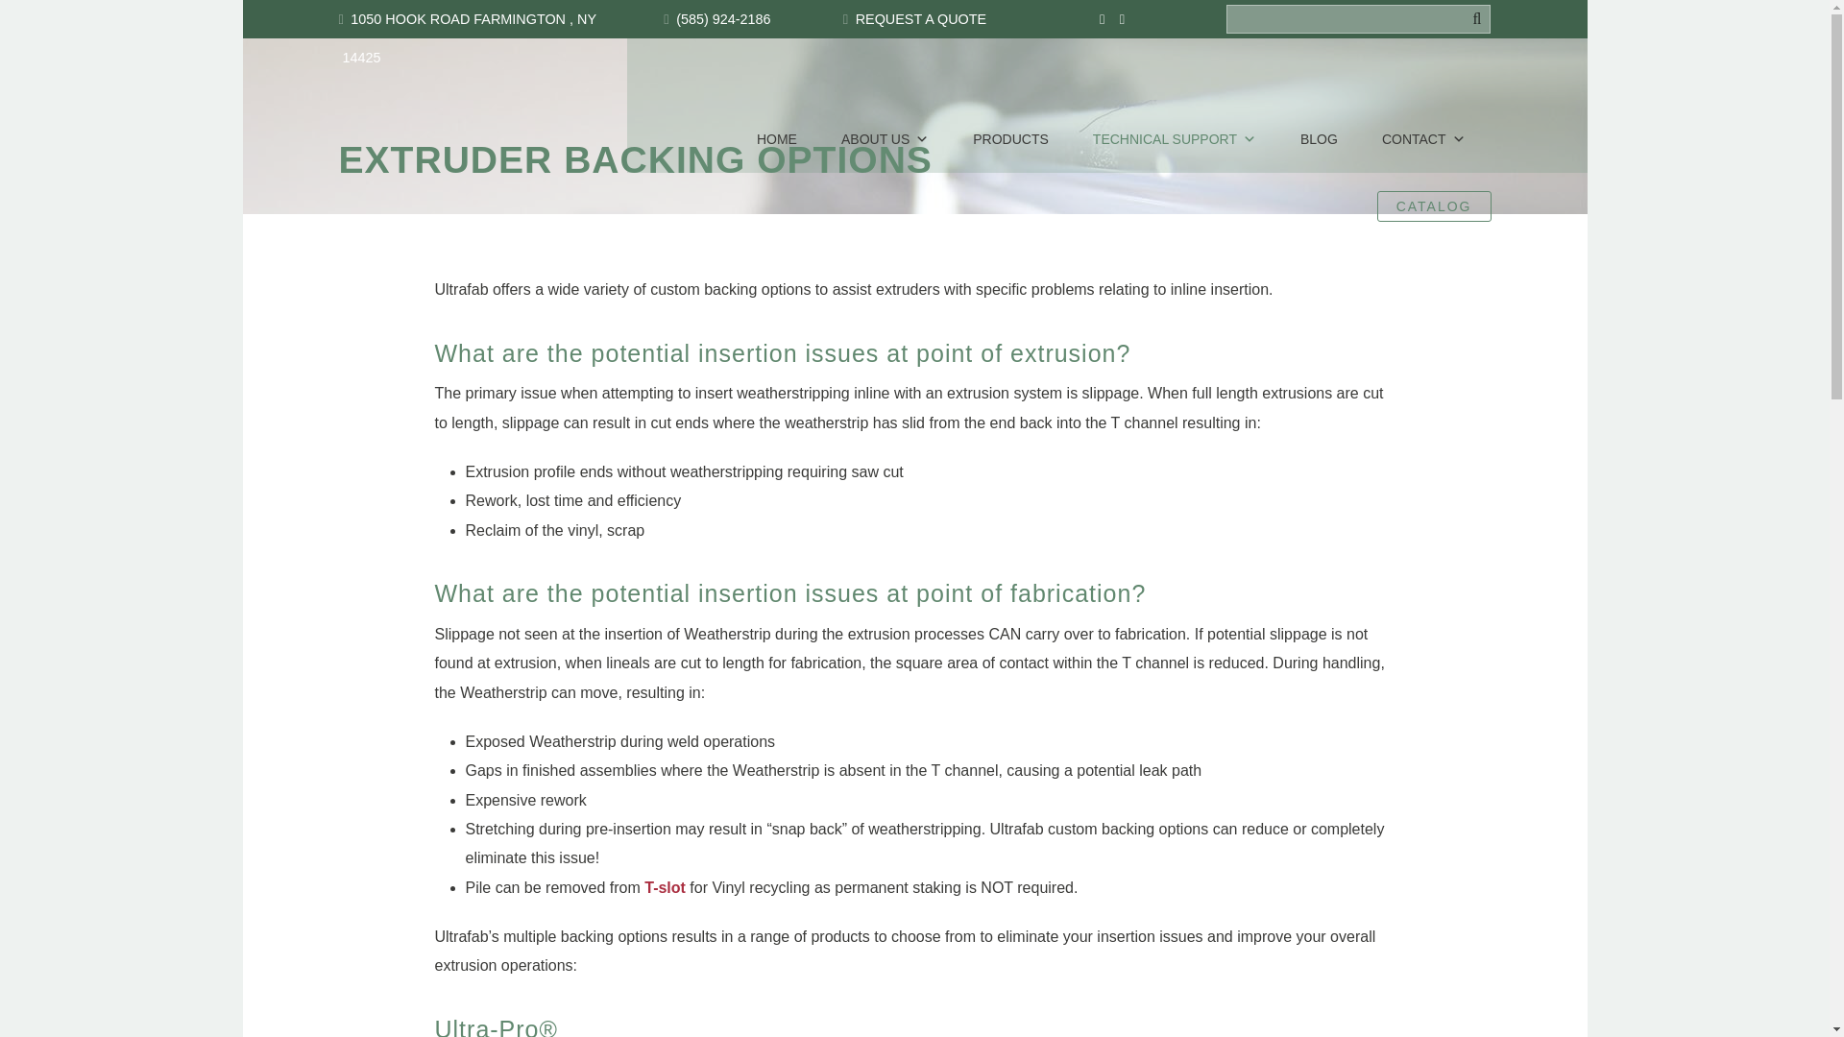  What do you see at coordinates (885, 139) in the screenshot?
I see `ABOUT US` at bounding box center [885, 139].